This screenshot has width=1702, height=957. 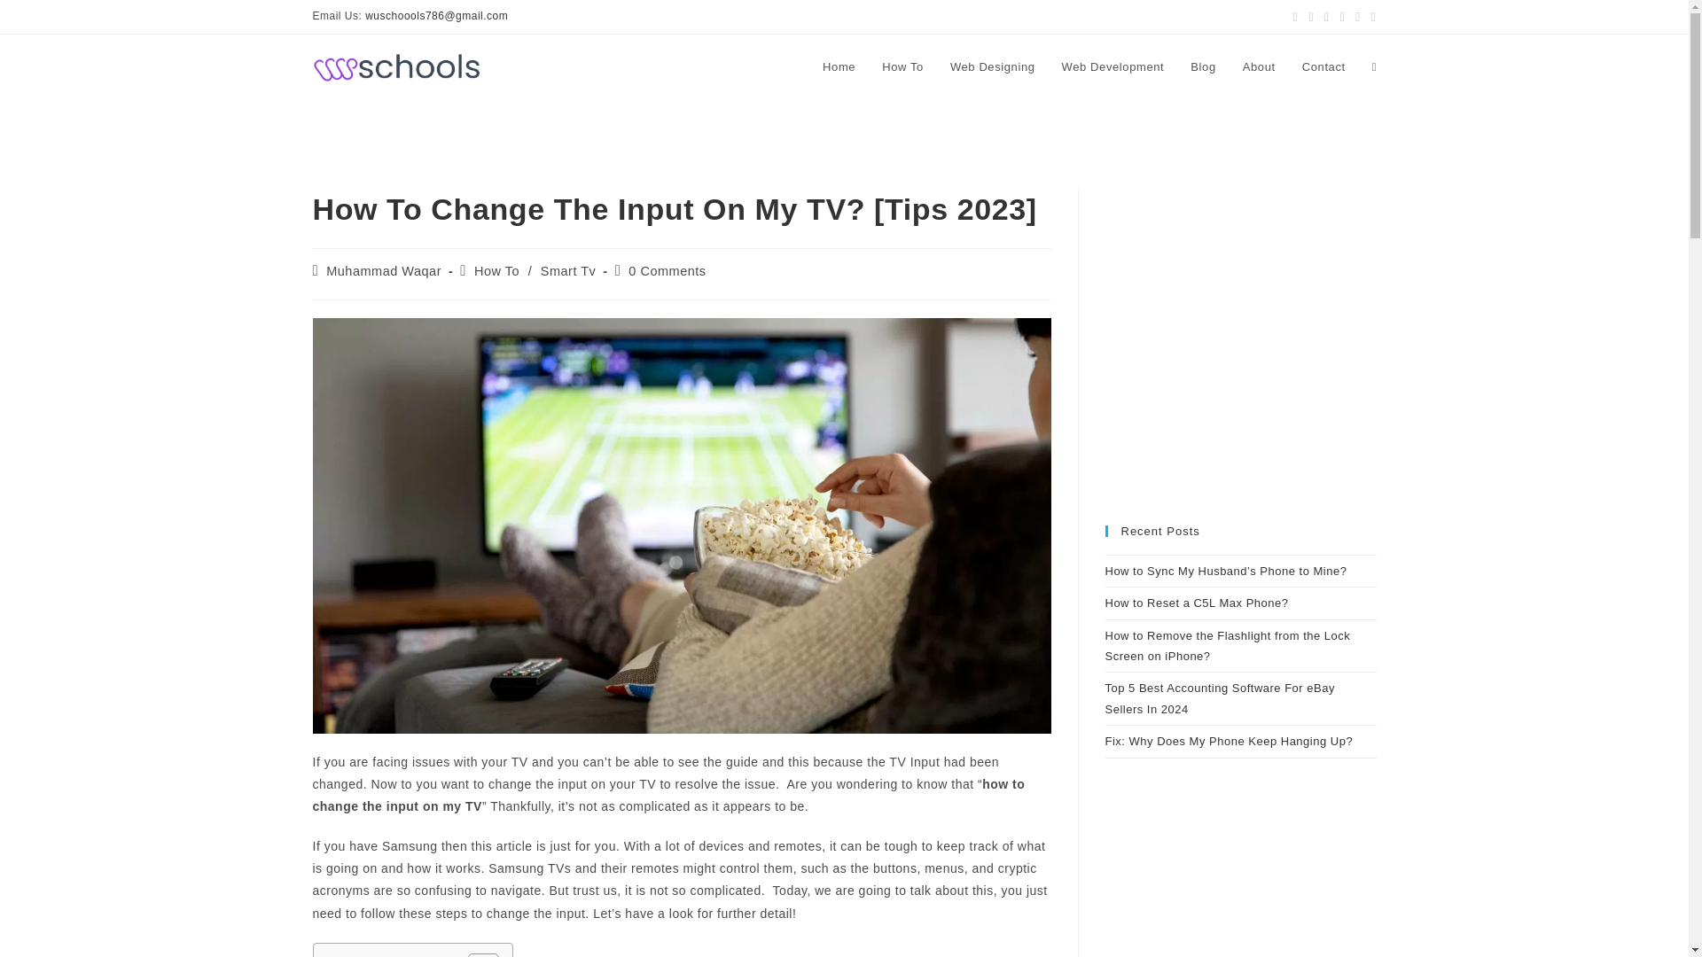 I want to click on About, so click(x=1259, y=67).